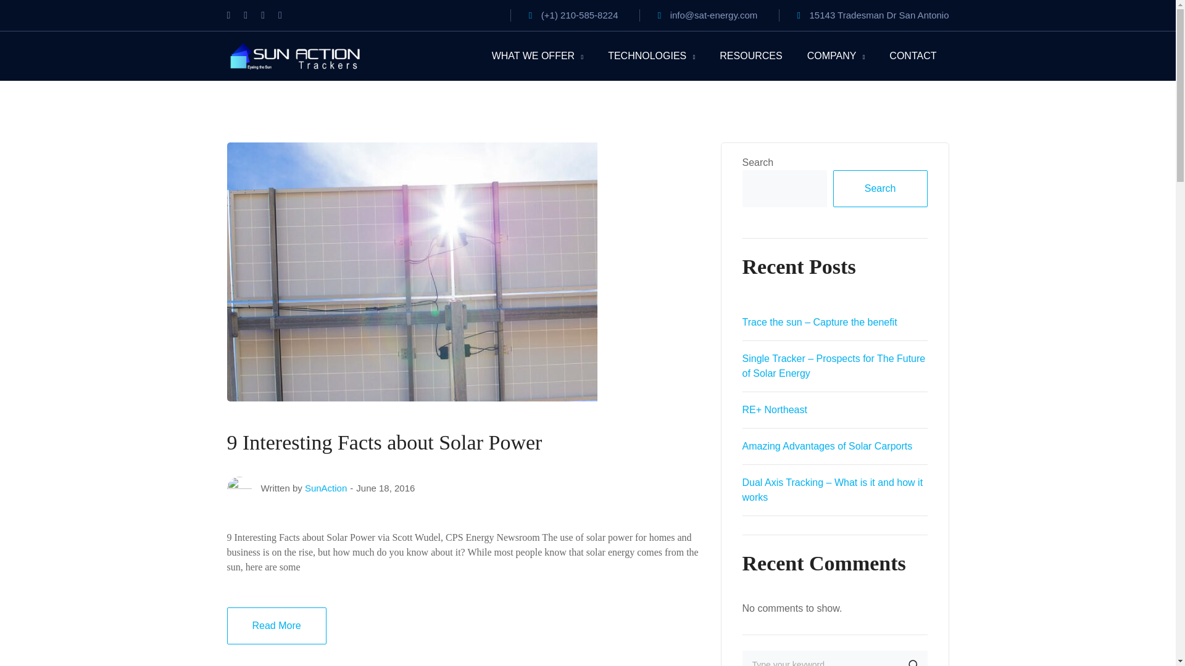 This screenshot has width=1185, height=666. I want to click on Read More, so click(276, 625).